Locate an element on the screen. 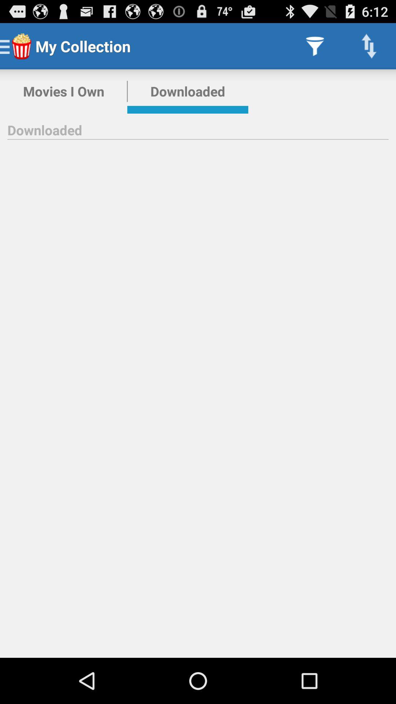 This screenshot has height=704, width=396. launch icon below the my collection app is located at coordinates (188, 91).